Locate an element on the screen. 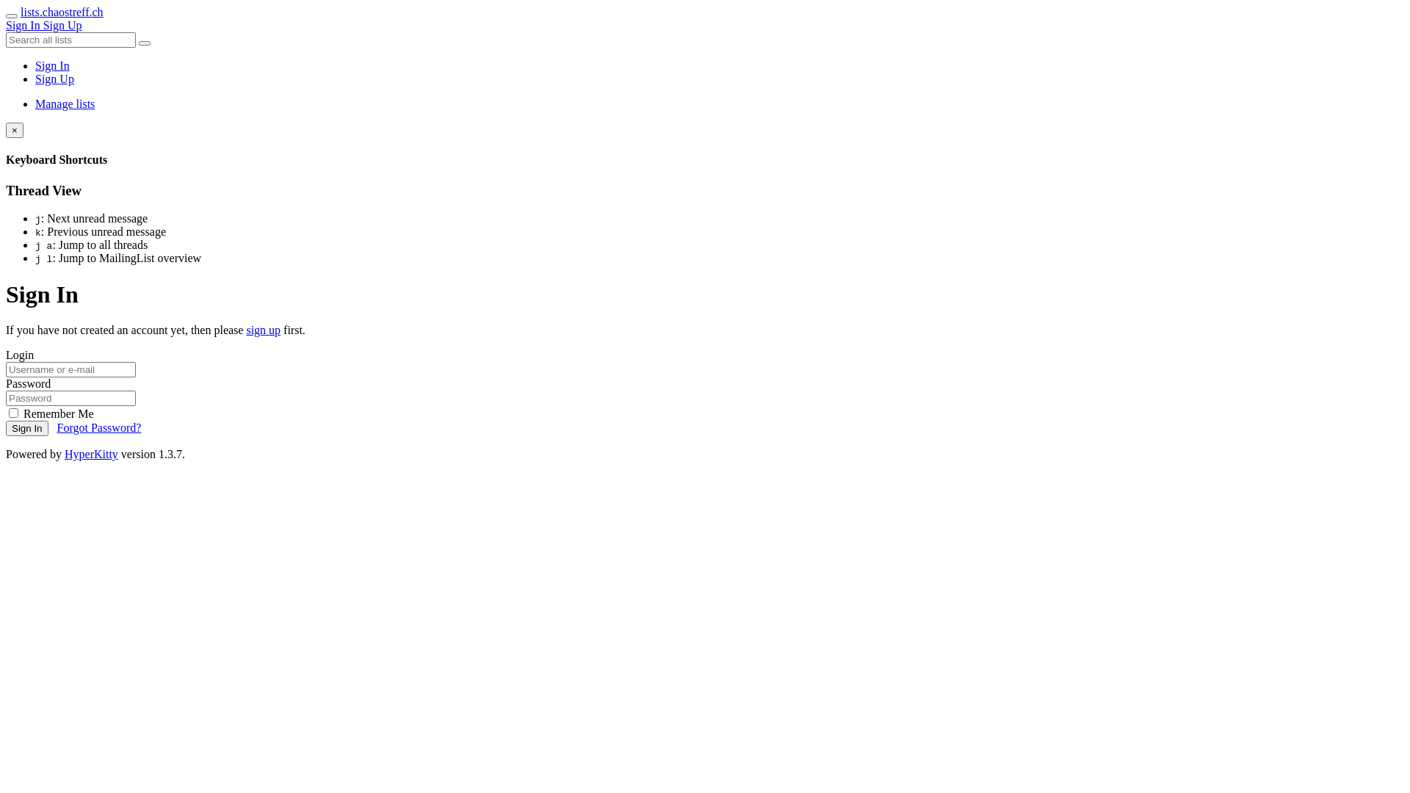  Sign Up is located at coordinates (63, 25).